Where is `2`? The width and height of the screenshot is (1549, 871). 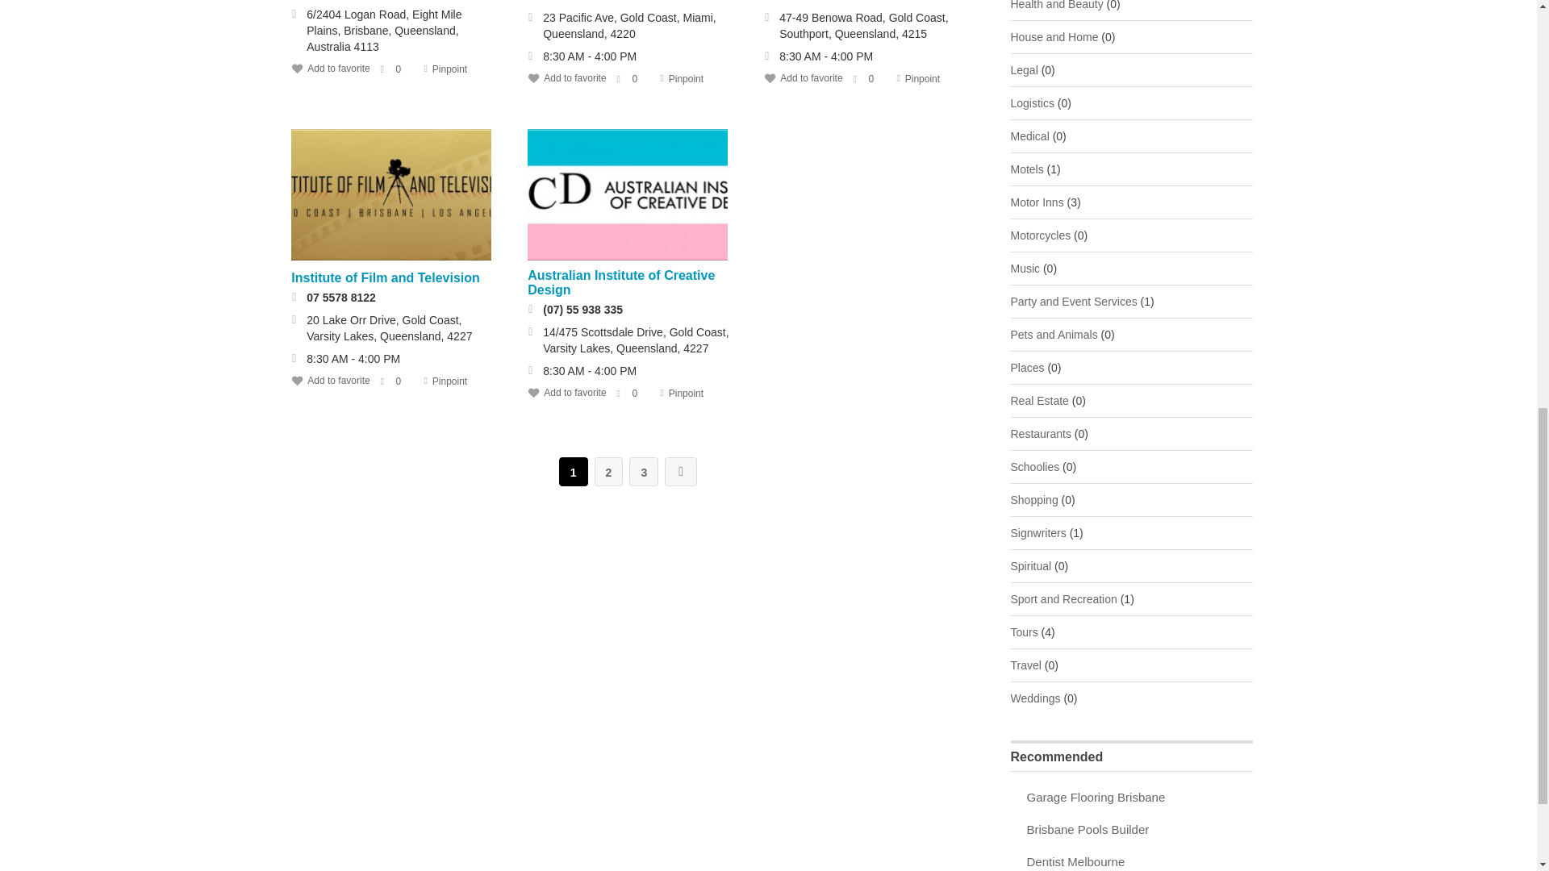
2 is located at coordinates (609, 471).